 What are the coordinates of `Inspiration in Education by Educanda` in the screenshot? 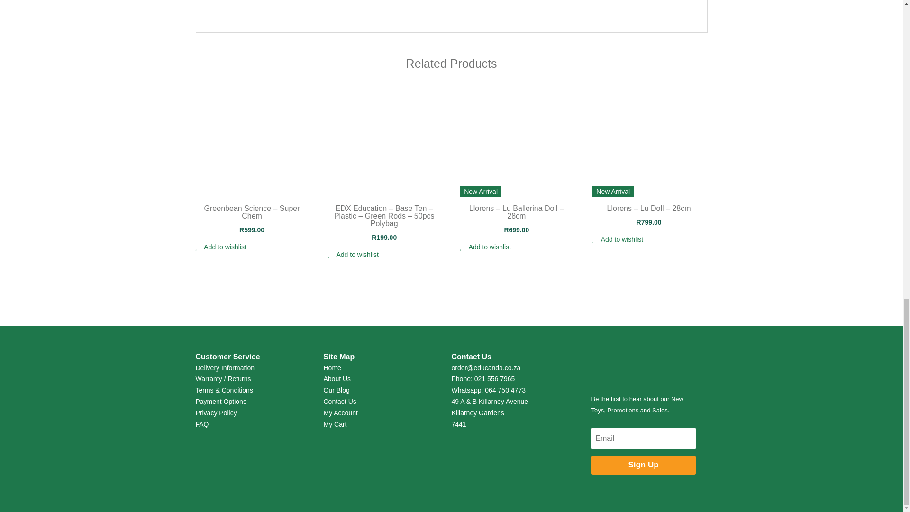 It's located at (643, 366).